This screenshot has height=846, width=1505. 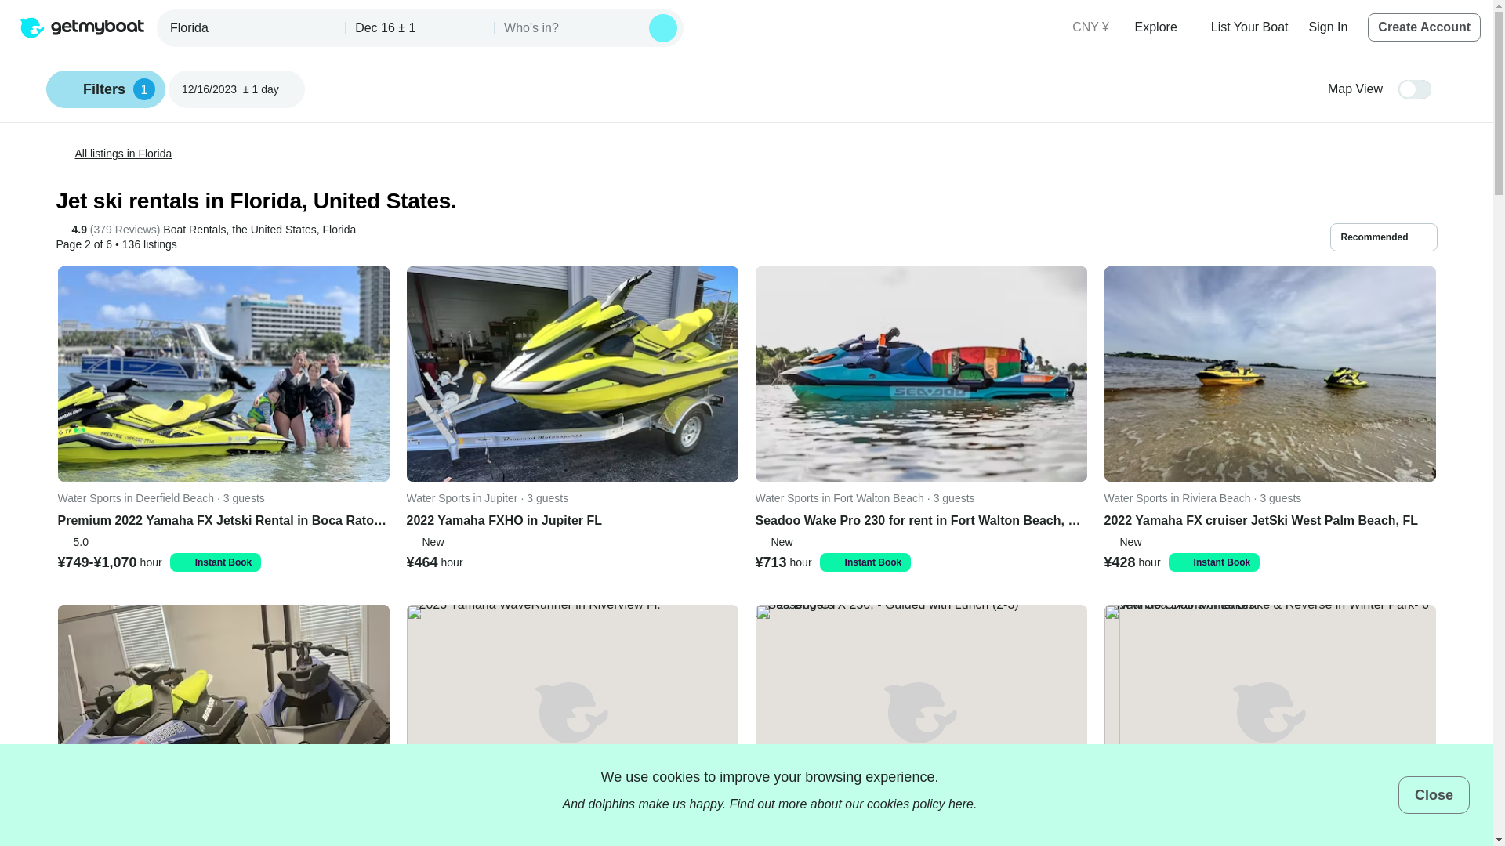 I want to click on Clear Trip Date Filter, so click(x=289, y=89).